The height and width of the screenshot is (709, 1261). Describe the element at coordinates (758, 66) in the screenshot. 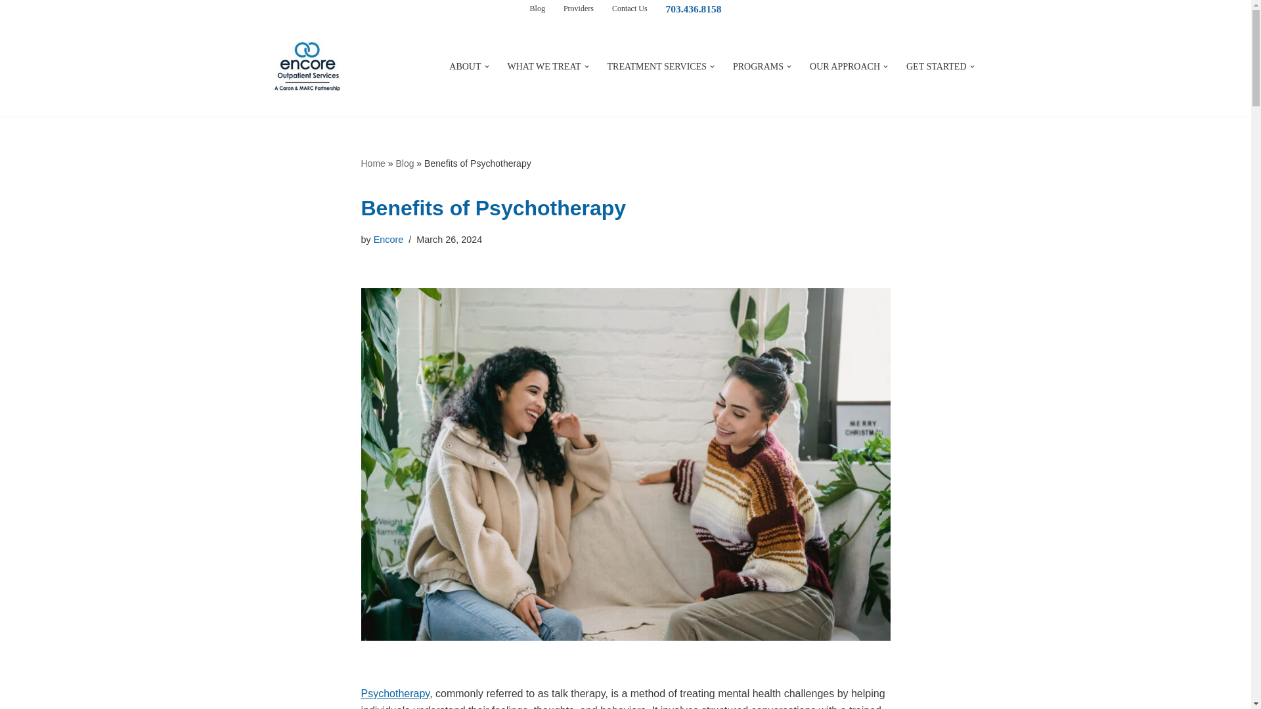

I see `PROGRAMS` at that location.